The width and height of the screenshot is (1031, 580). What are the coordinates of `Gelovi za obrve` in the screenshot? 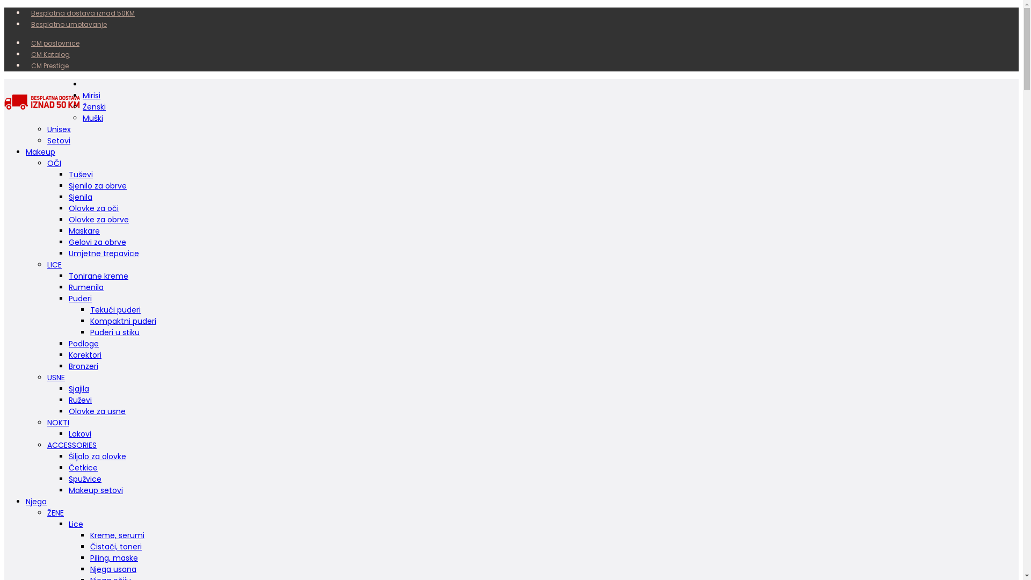 It's located at (98, 242).